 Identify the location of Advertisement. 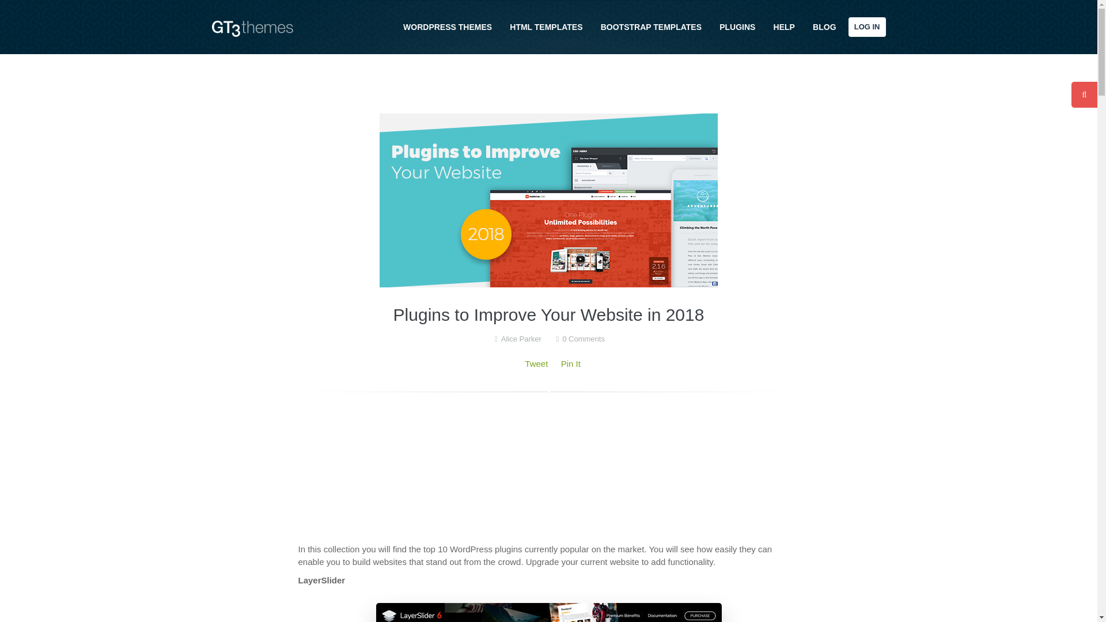
(549, 468).